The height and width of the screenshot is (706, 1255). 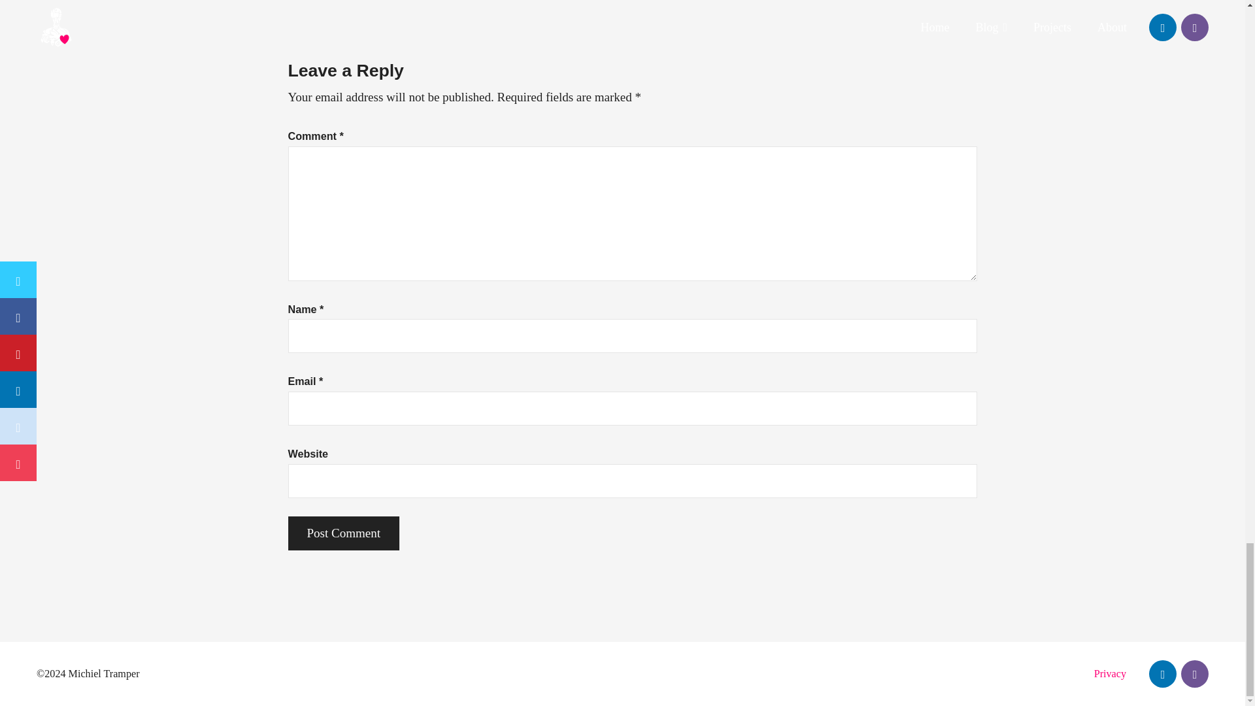 I want to click on Github, so click(x=1194, y=673).